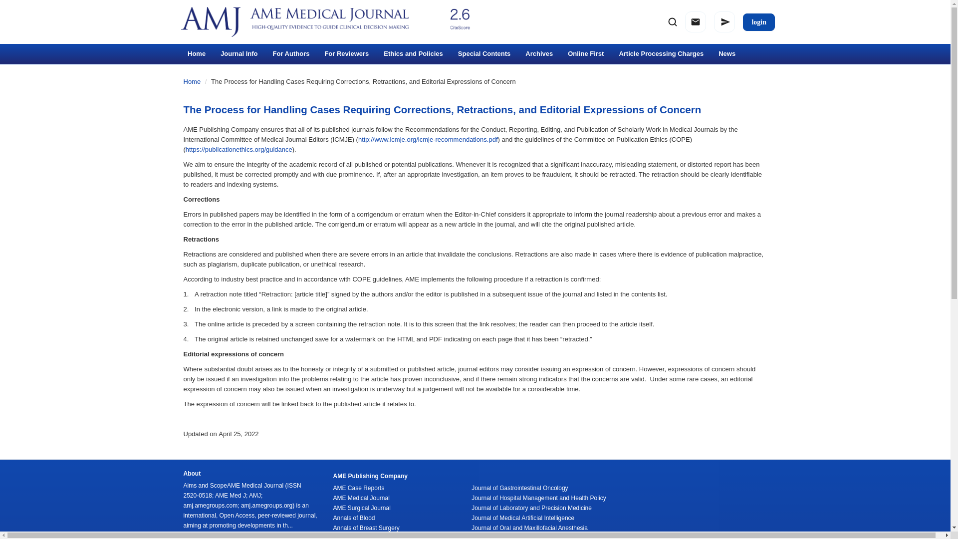  I want to click on Journal Info, so click(239, 54).